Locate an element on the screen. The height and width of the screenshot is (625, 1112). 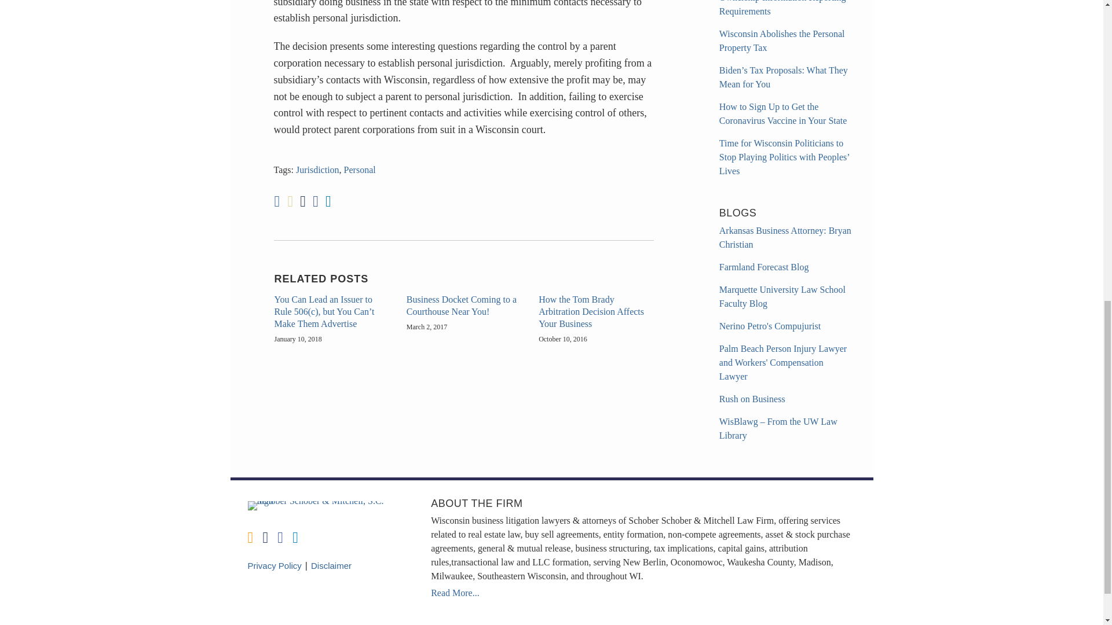
Marquette University Law School Faculty Blog is located at coordinates (782, 296).